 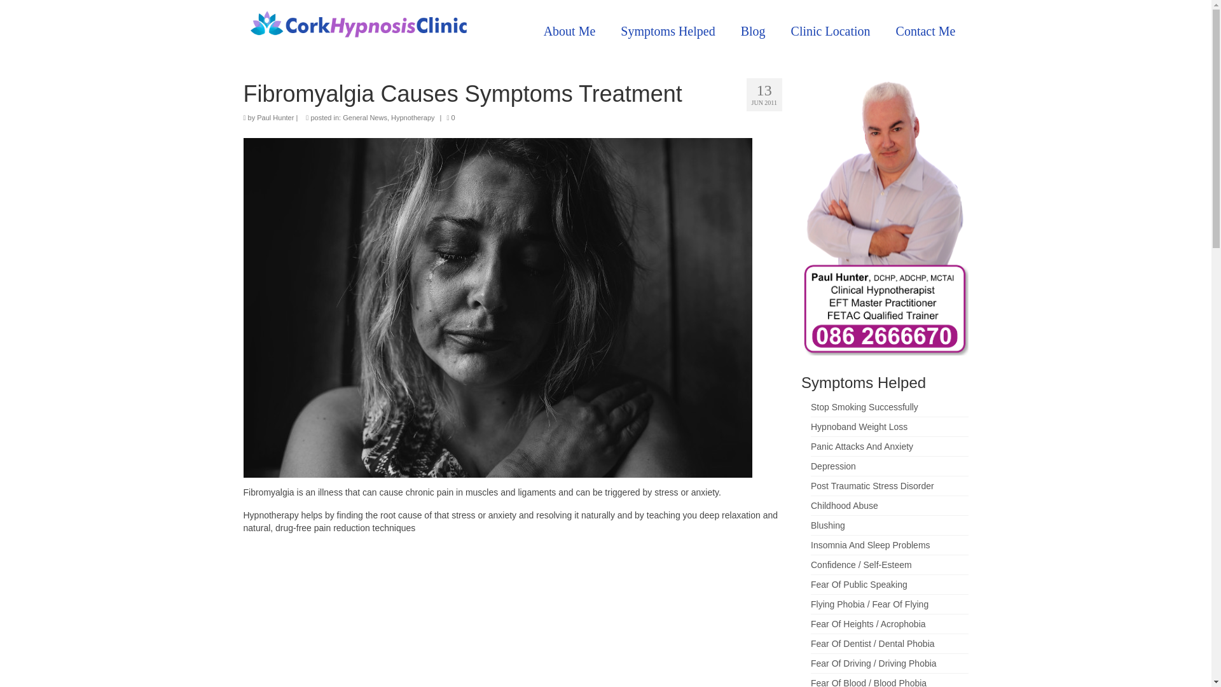 What do you see at coordinates (925, 31) in the screenshot?
I see `Contact Me` at bounding box center [925, 31].